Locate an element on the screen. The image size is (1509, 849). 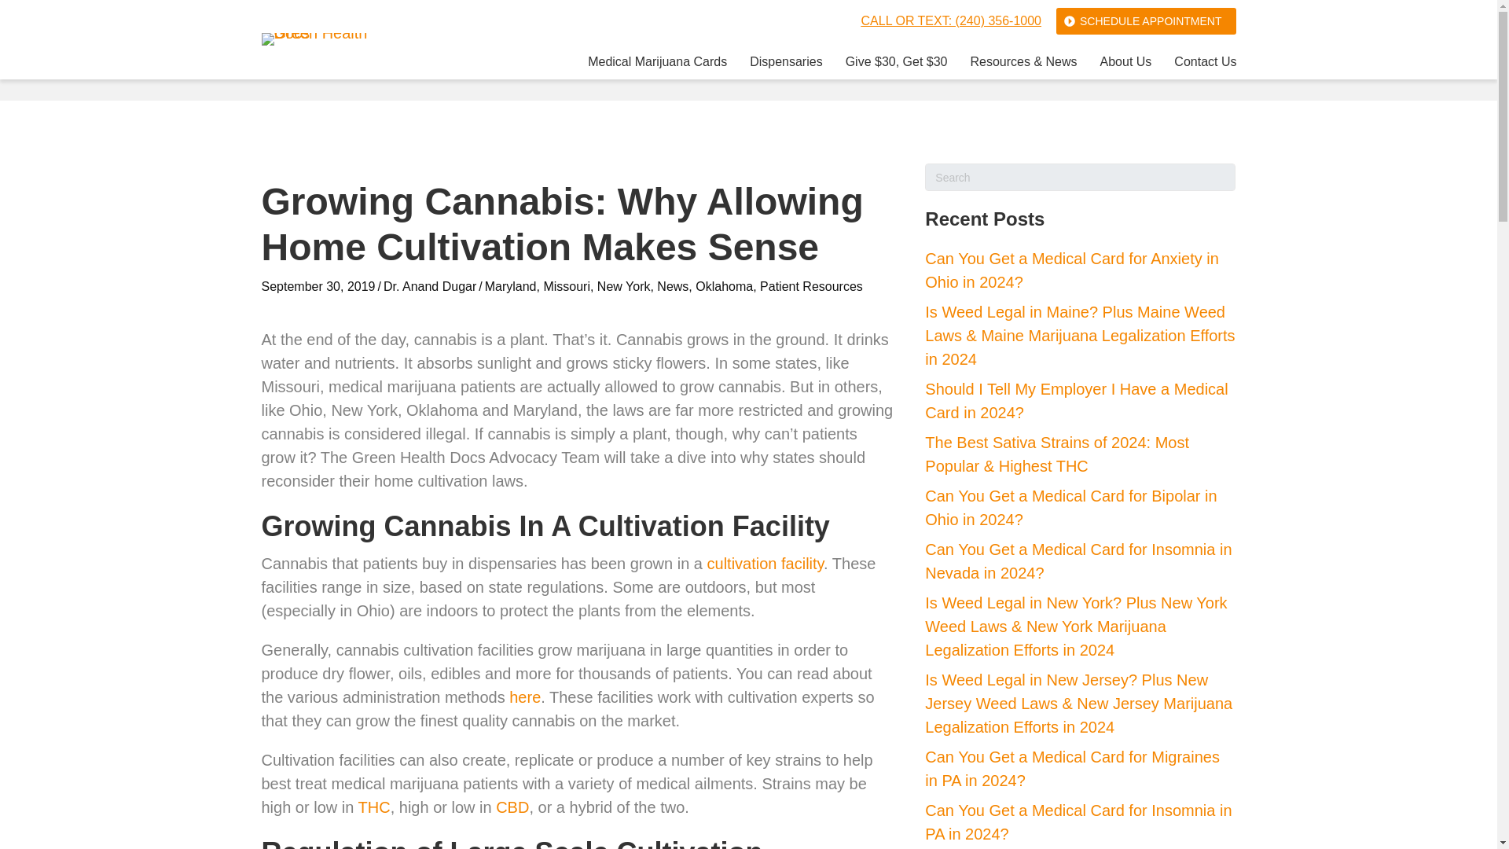
Oklahoma is located at coordinates (725, 286).